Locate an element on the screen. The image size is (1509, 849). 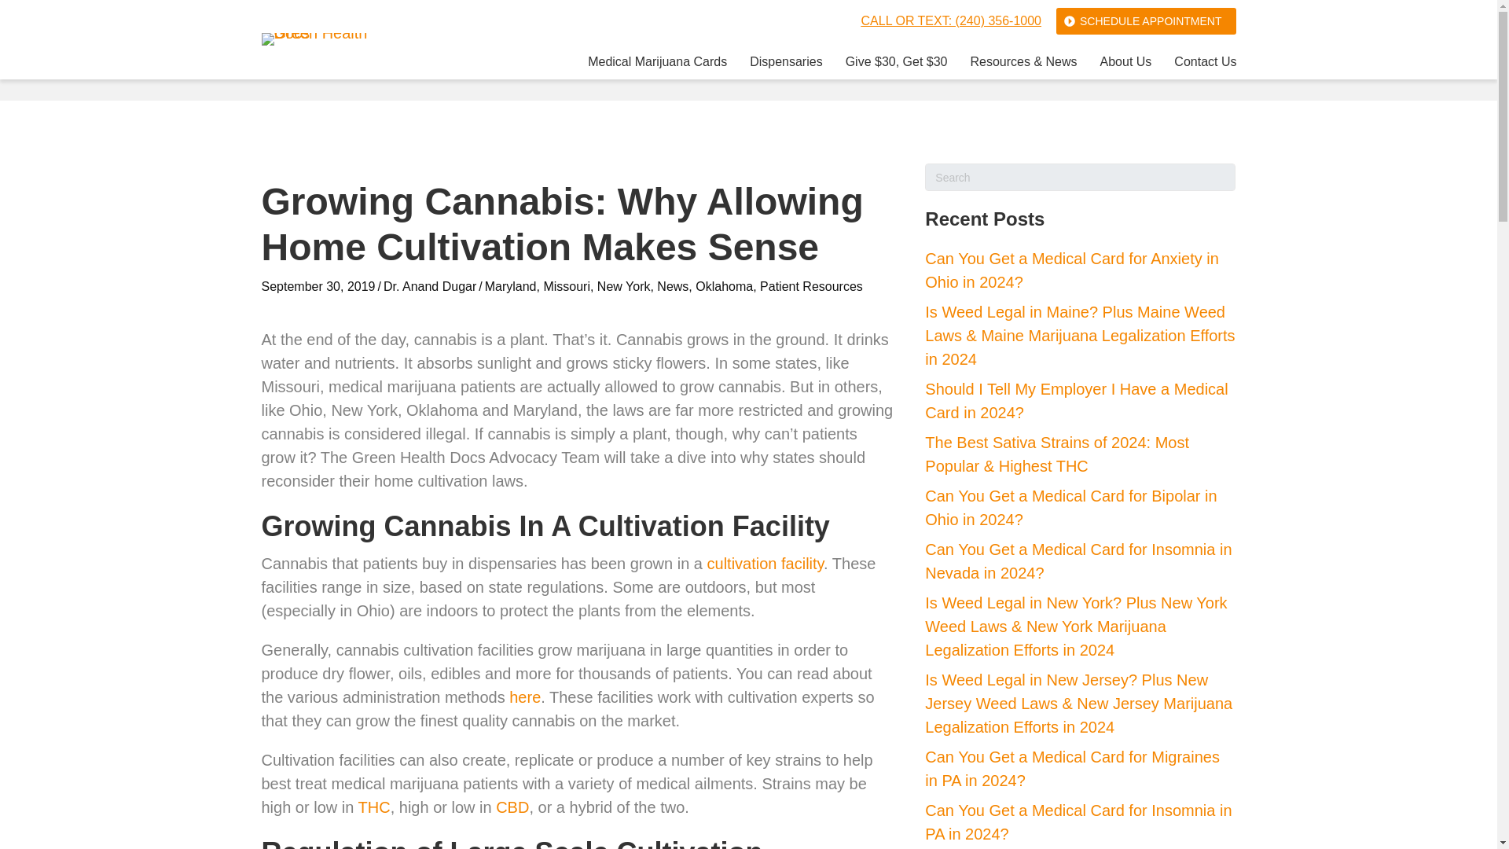
Oklahoma is located at coordinates (725, 286).